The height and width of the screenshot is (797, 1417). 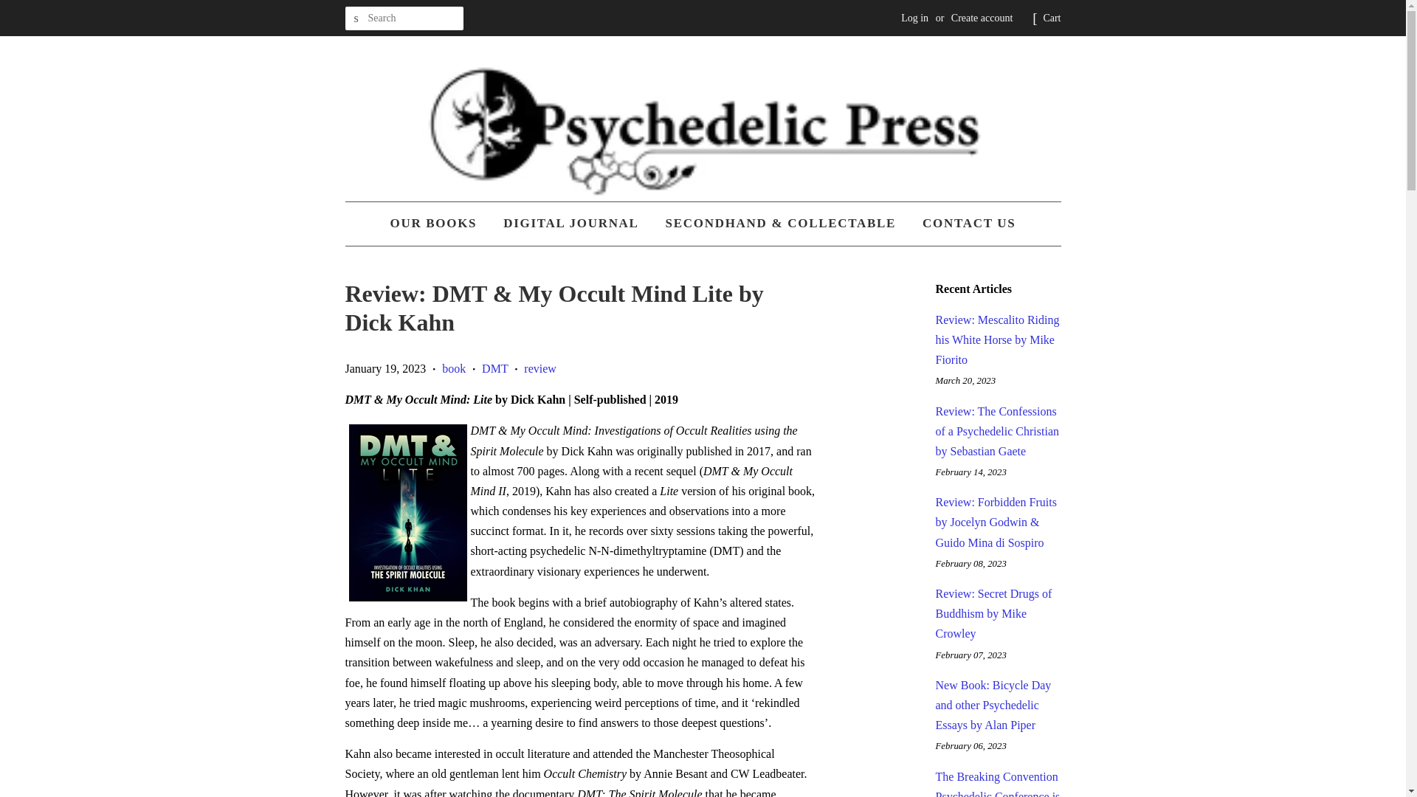 I want to click on SEARCH, so click(x=357, y=18).